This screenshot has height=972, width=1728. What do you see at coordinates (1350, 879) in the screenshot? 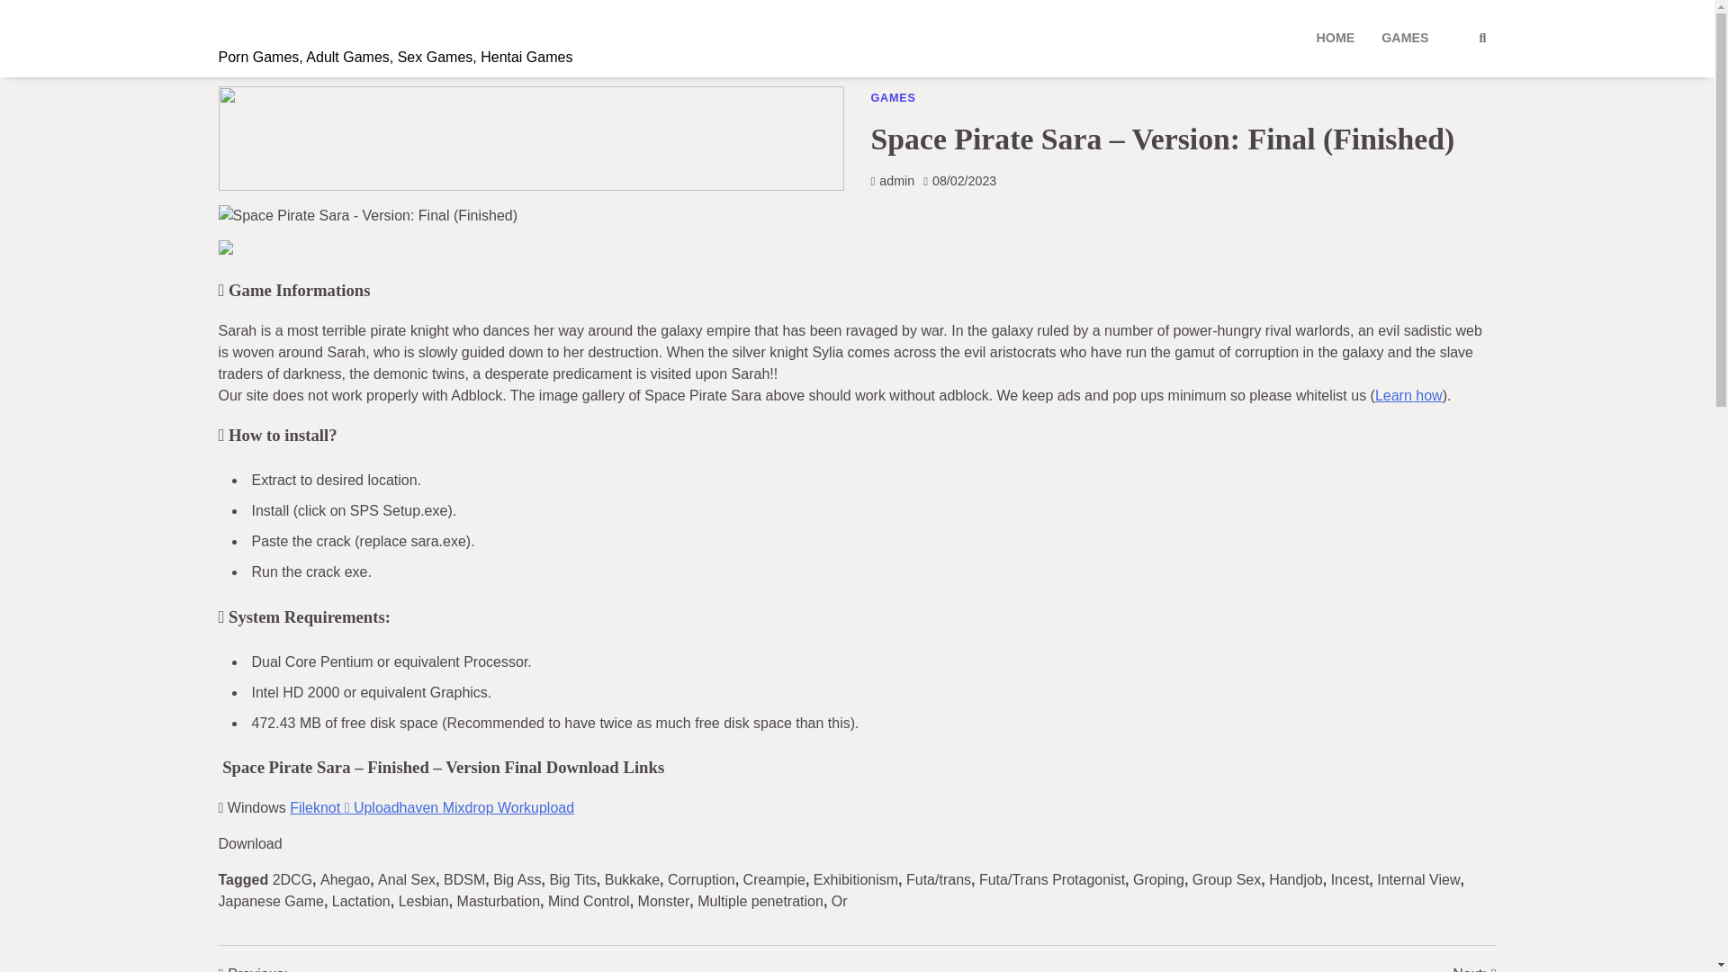
I see `Incest` at bounding box center [1350, 879].